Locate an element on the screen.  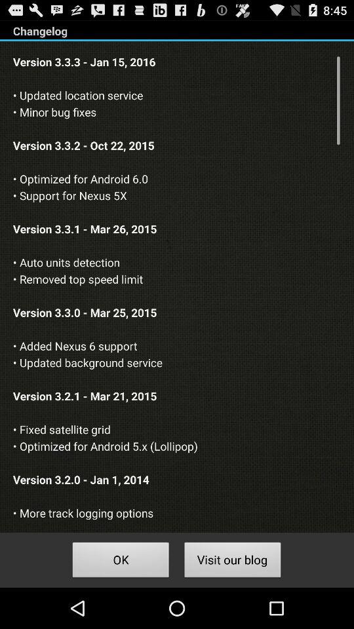
flip to ok is located at coordinates (121, 562).